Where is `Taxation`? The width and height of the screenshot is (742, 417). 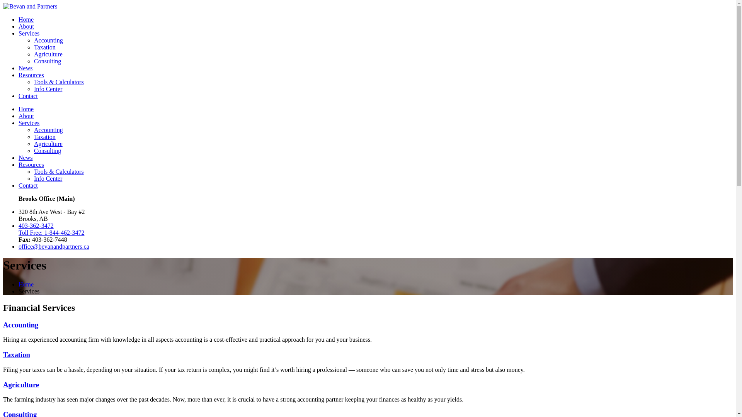 Taxation is located at coordinates (45, 137).